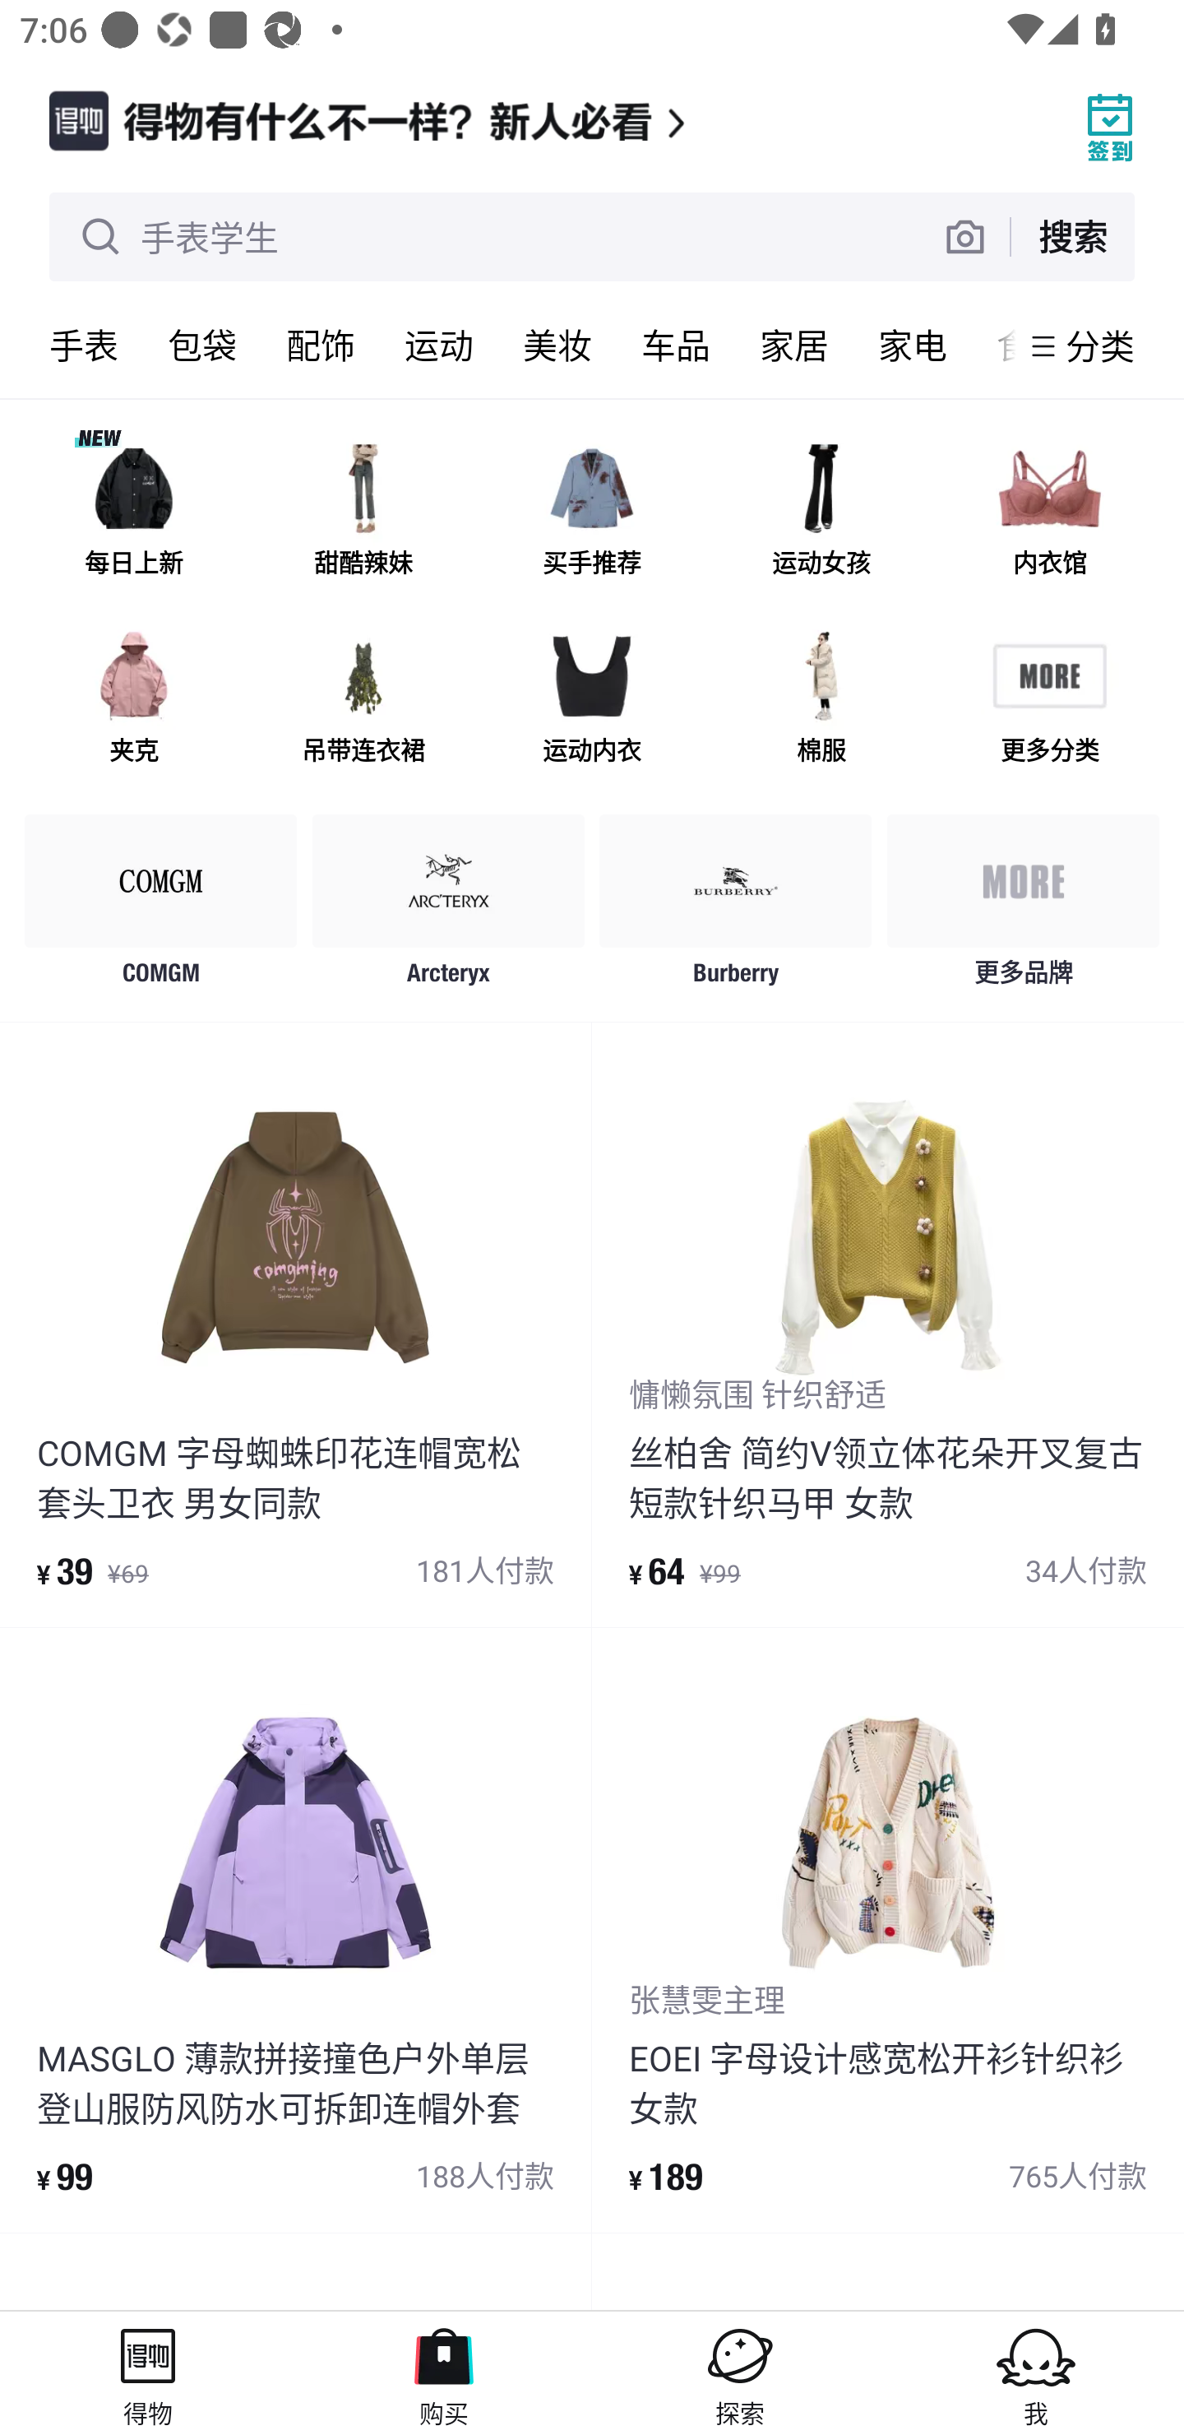 The height and width of the screenshot is (2435, 1184). I want to click on 买手推荐, so click(592, 513).